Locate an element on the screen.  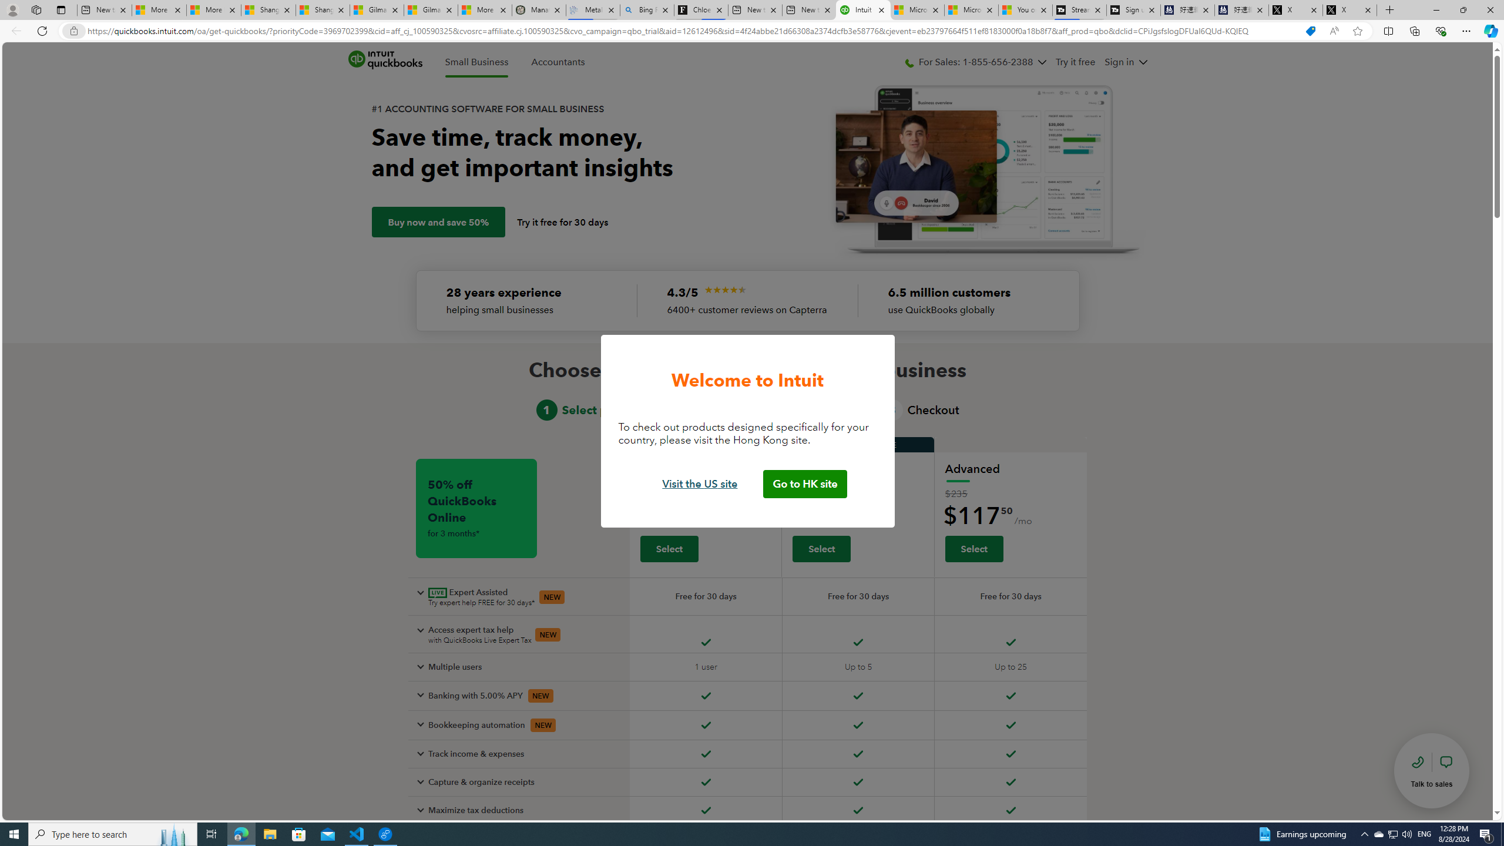
X is located at coordinates (1349, 10).